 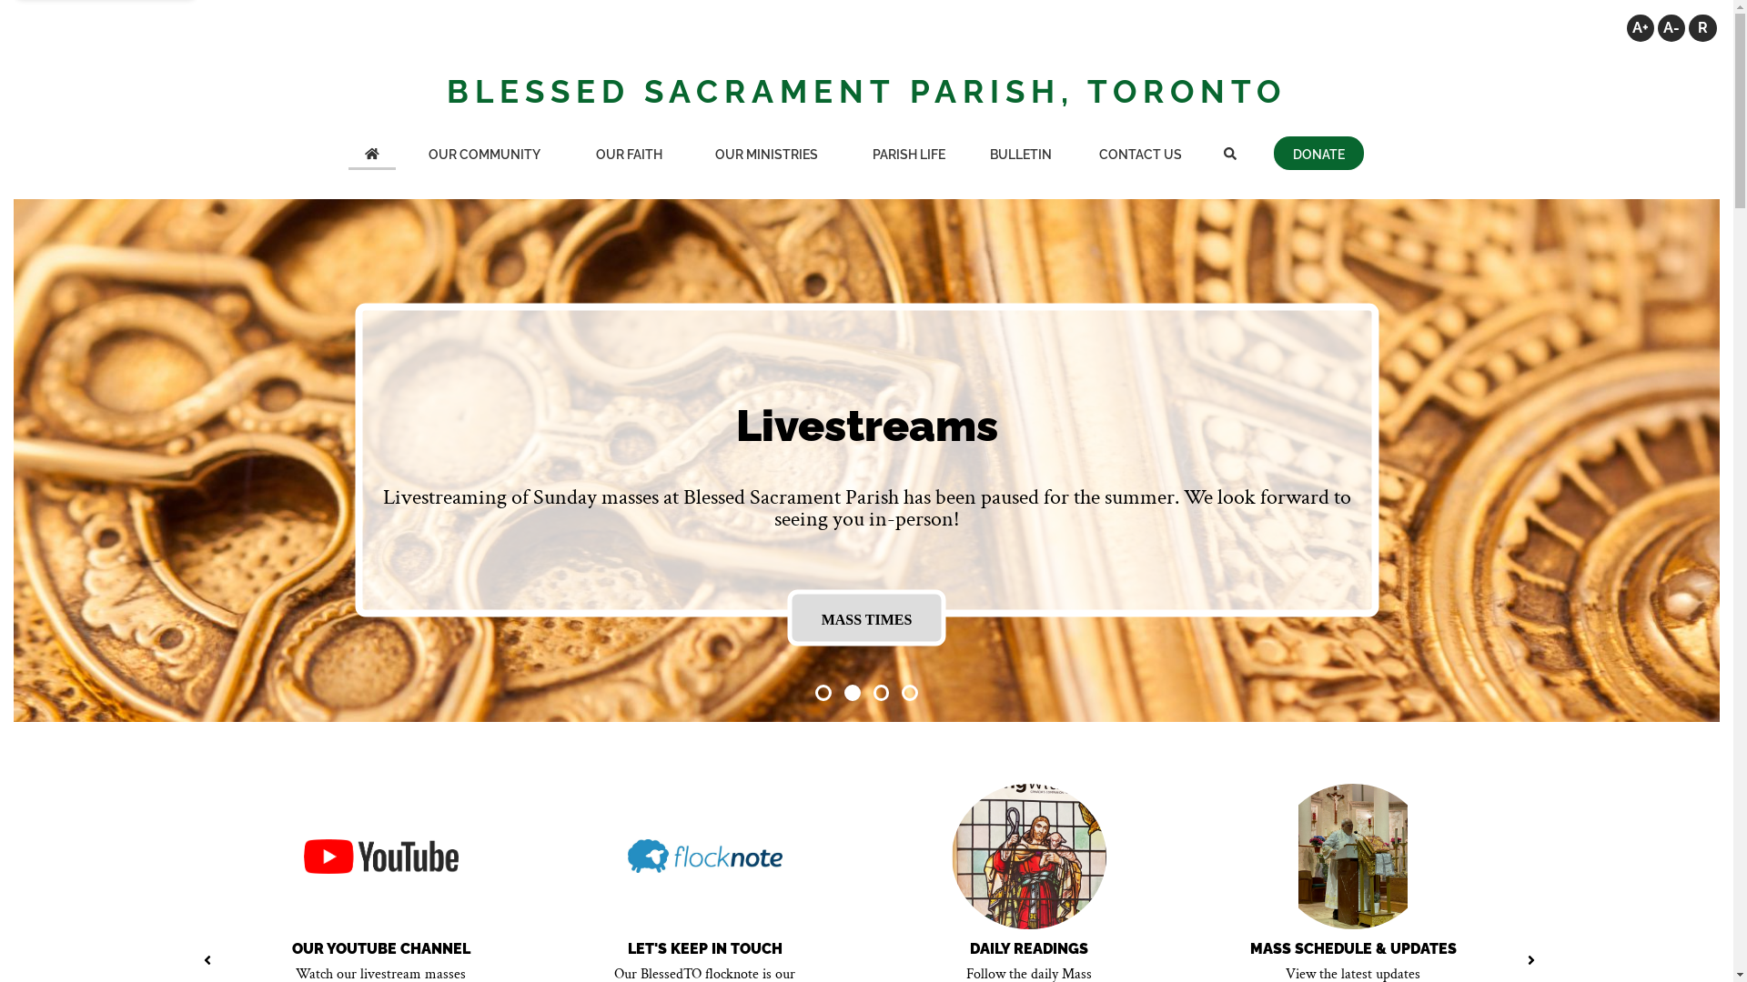 What do you see at coordinates (866, 618) in the screenshot?
I see `FIND OUT MORE` at bounding box center [866, 618].